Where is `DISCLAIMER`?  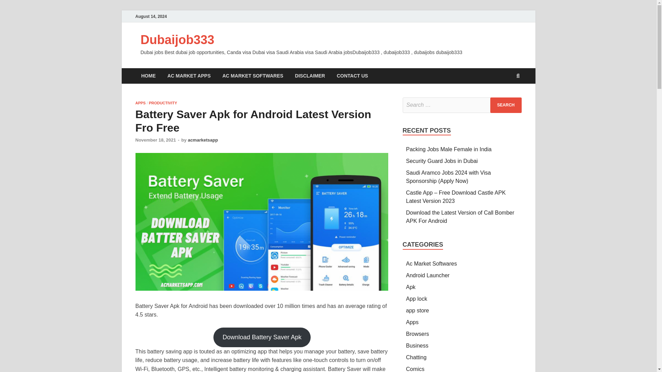 DISCLAIMER is located at coordinates (310, 76).